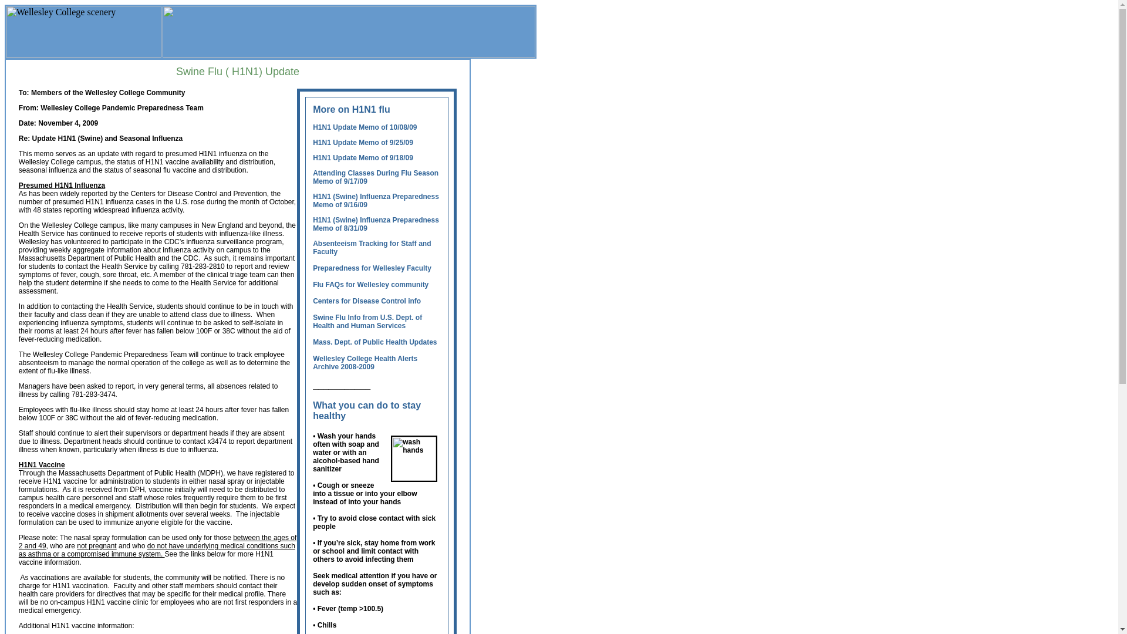 This screenshot has height=634, width=1127. I want to click on Mass. Dept. of Public Health Updates, so click(374, 346).